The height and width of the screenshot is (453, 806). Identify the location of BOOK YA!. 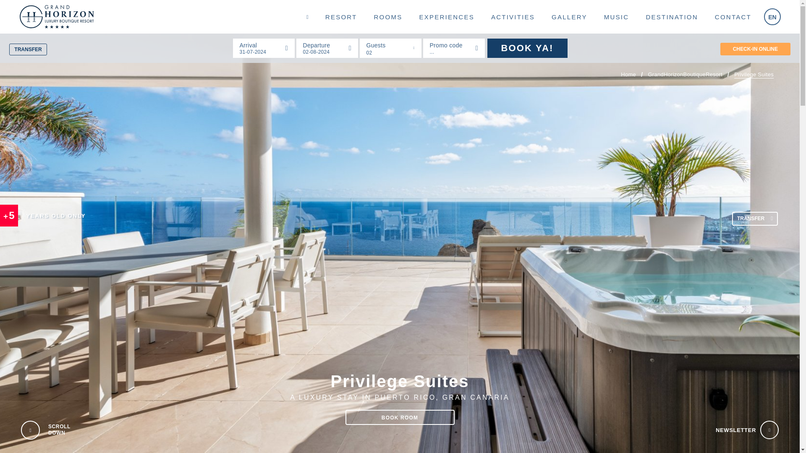
(527, 48).